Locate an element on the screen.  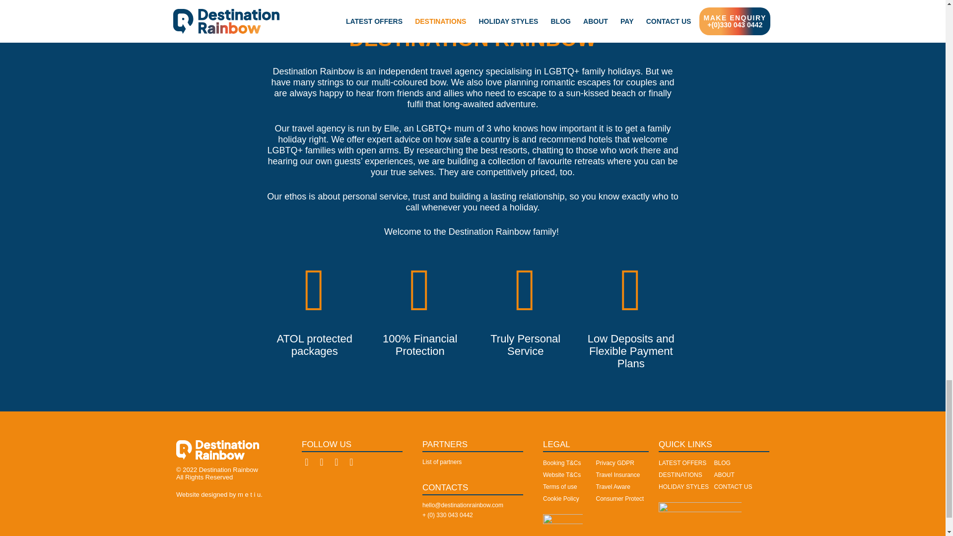
ABOUT is located at coordinates (724, 475).